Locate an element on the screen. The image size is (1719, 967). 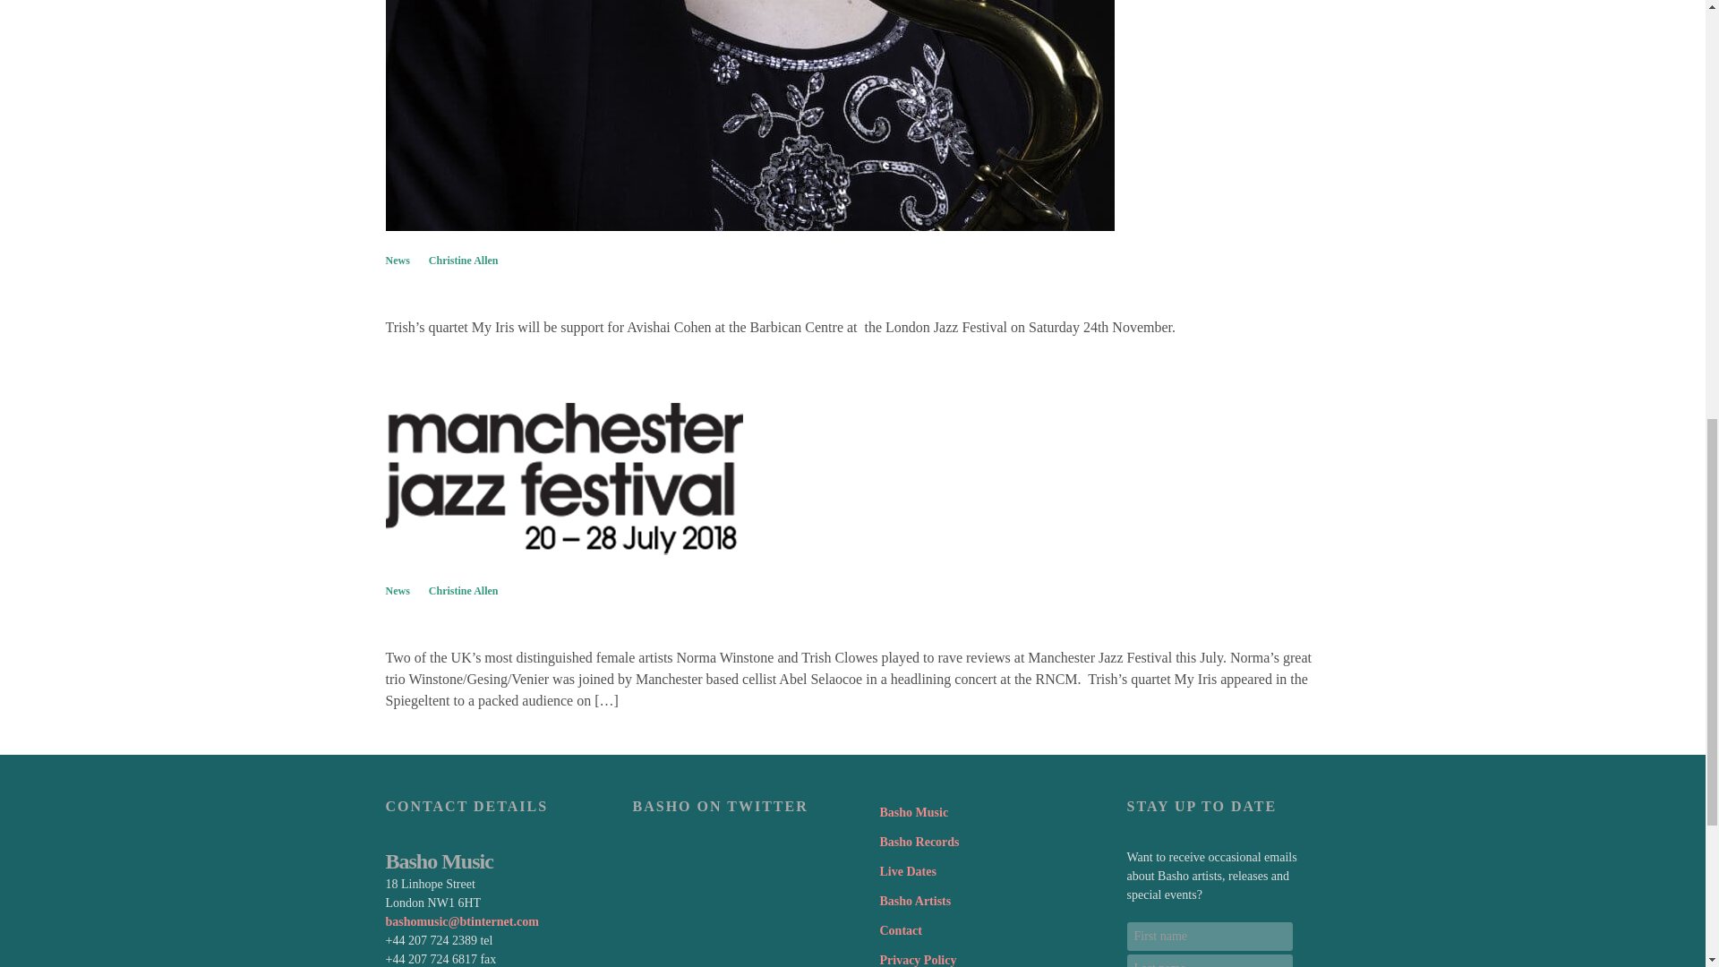
Basho Artists is located at coordinates (914, 901).